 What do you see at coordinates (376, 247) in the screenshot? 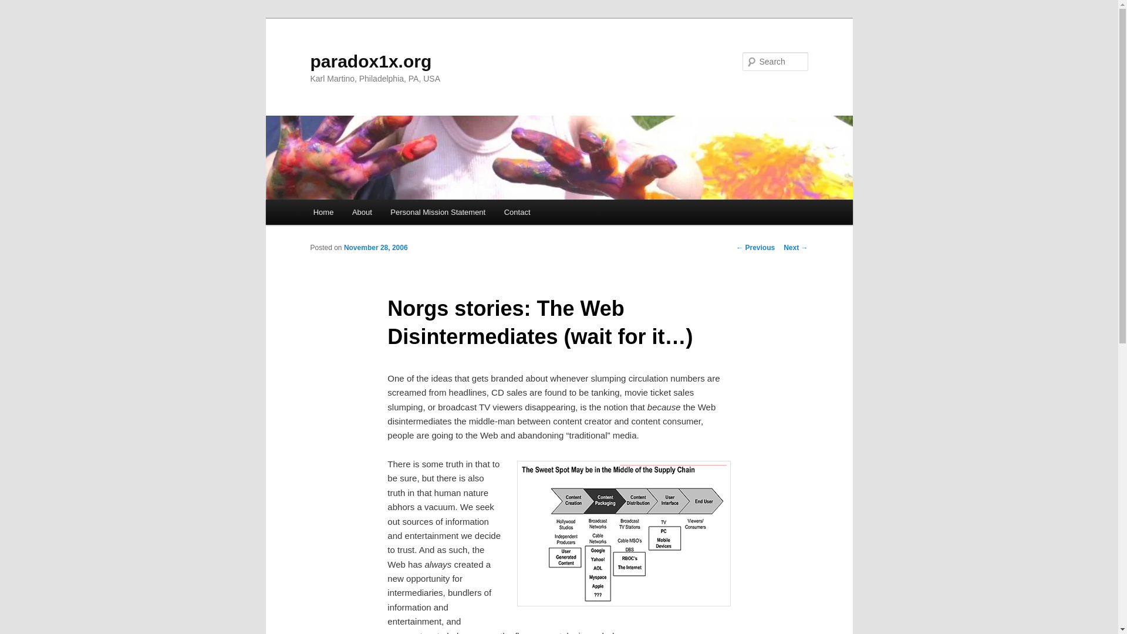
I see `November 28, 2006` at bounding box center [376, 247].